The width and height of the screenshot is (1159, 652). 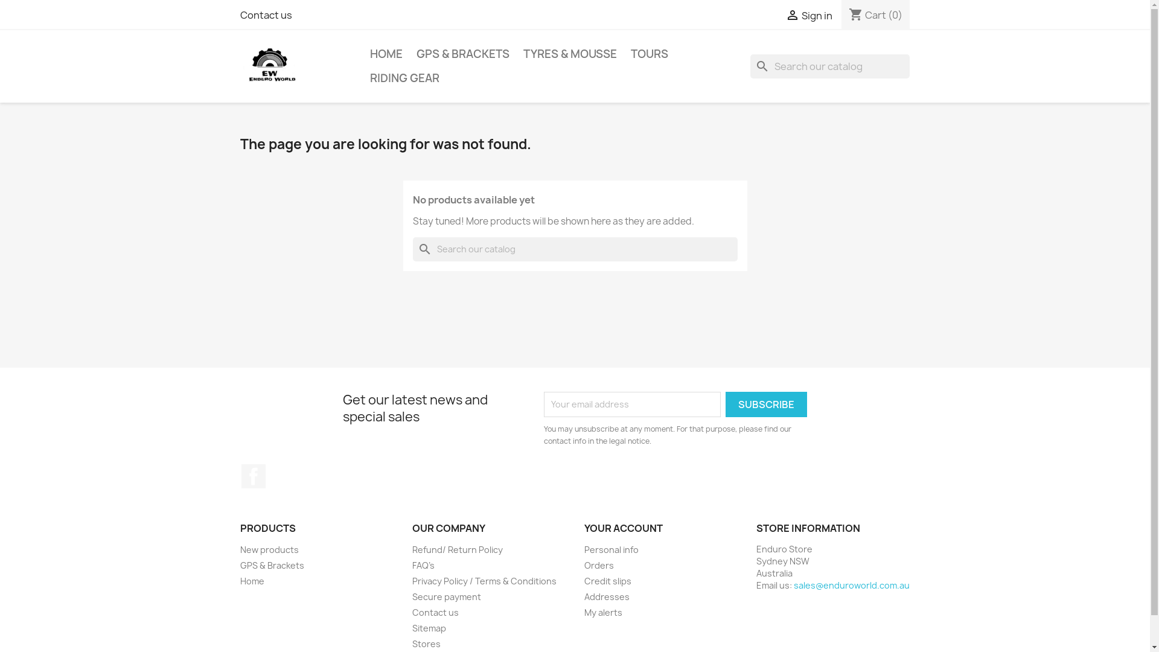 What do you see at coordinates (457, 549) in the screenshot?
I see `Refund/ Return Policy` at bounding box center [457, 549].